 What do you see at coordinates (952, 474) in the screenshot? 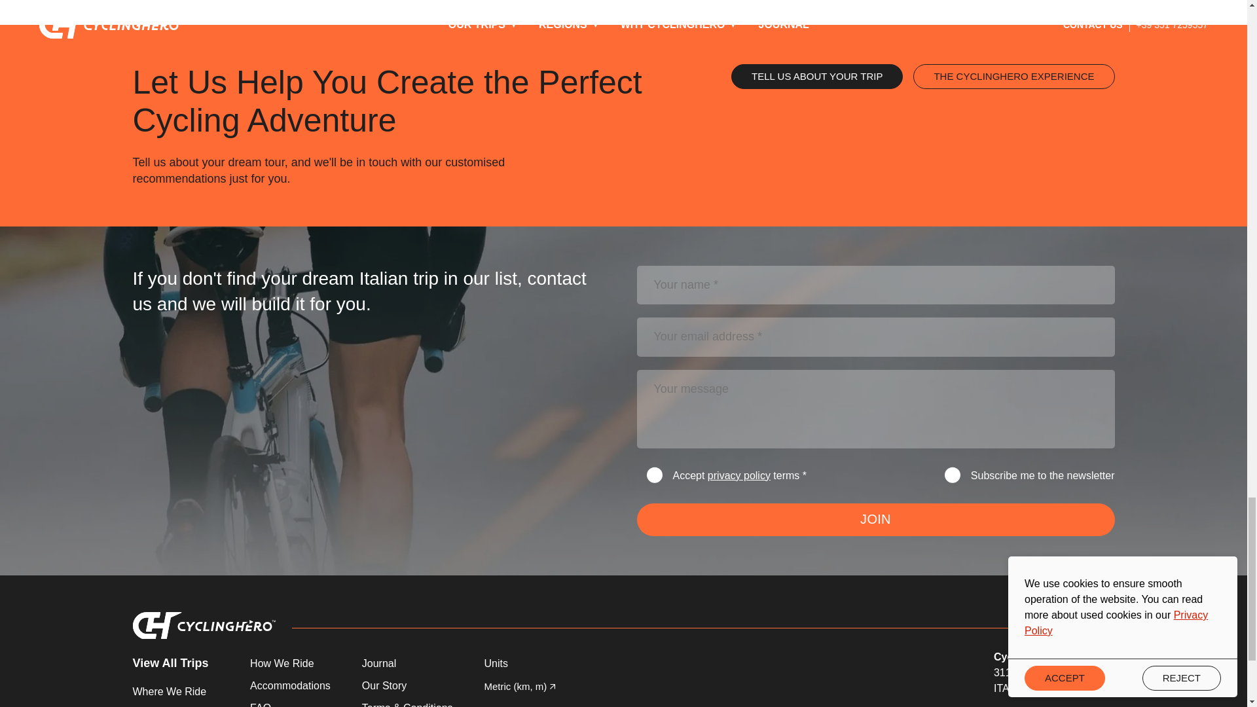
I see `false` at bounding box center [952, 474].